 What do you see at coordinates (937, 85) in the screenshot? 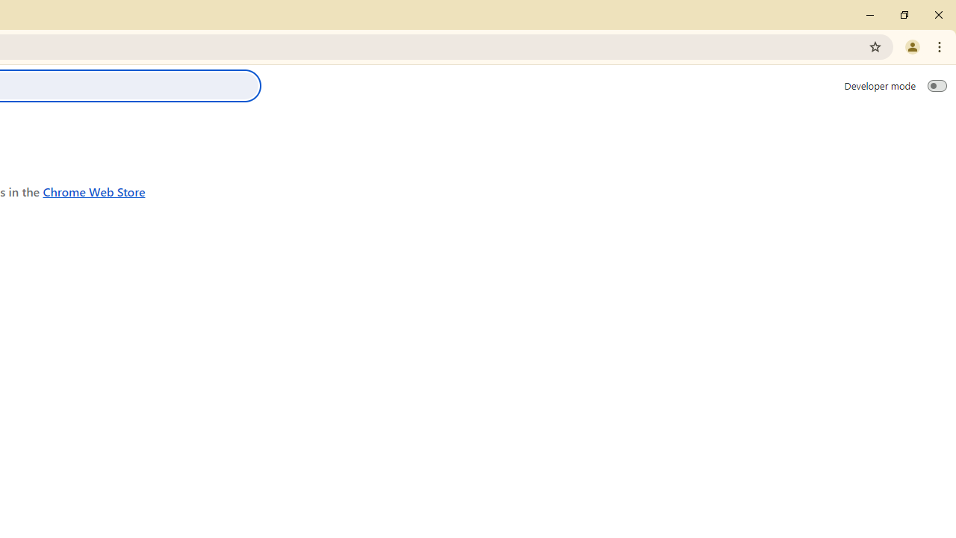
I see `Developer mode` at bounding box center [937, 85].